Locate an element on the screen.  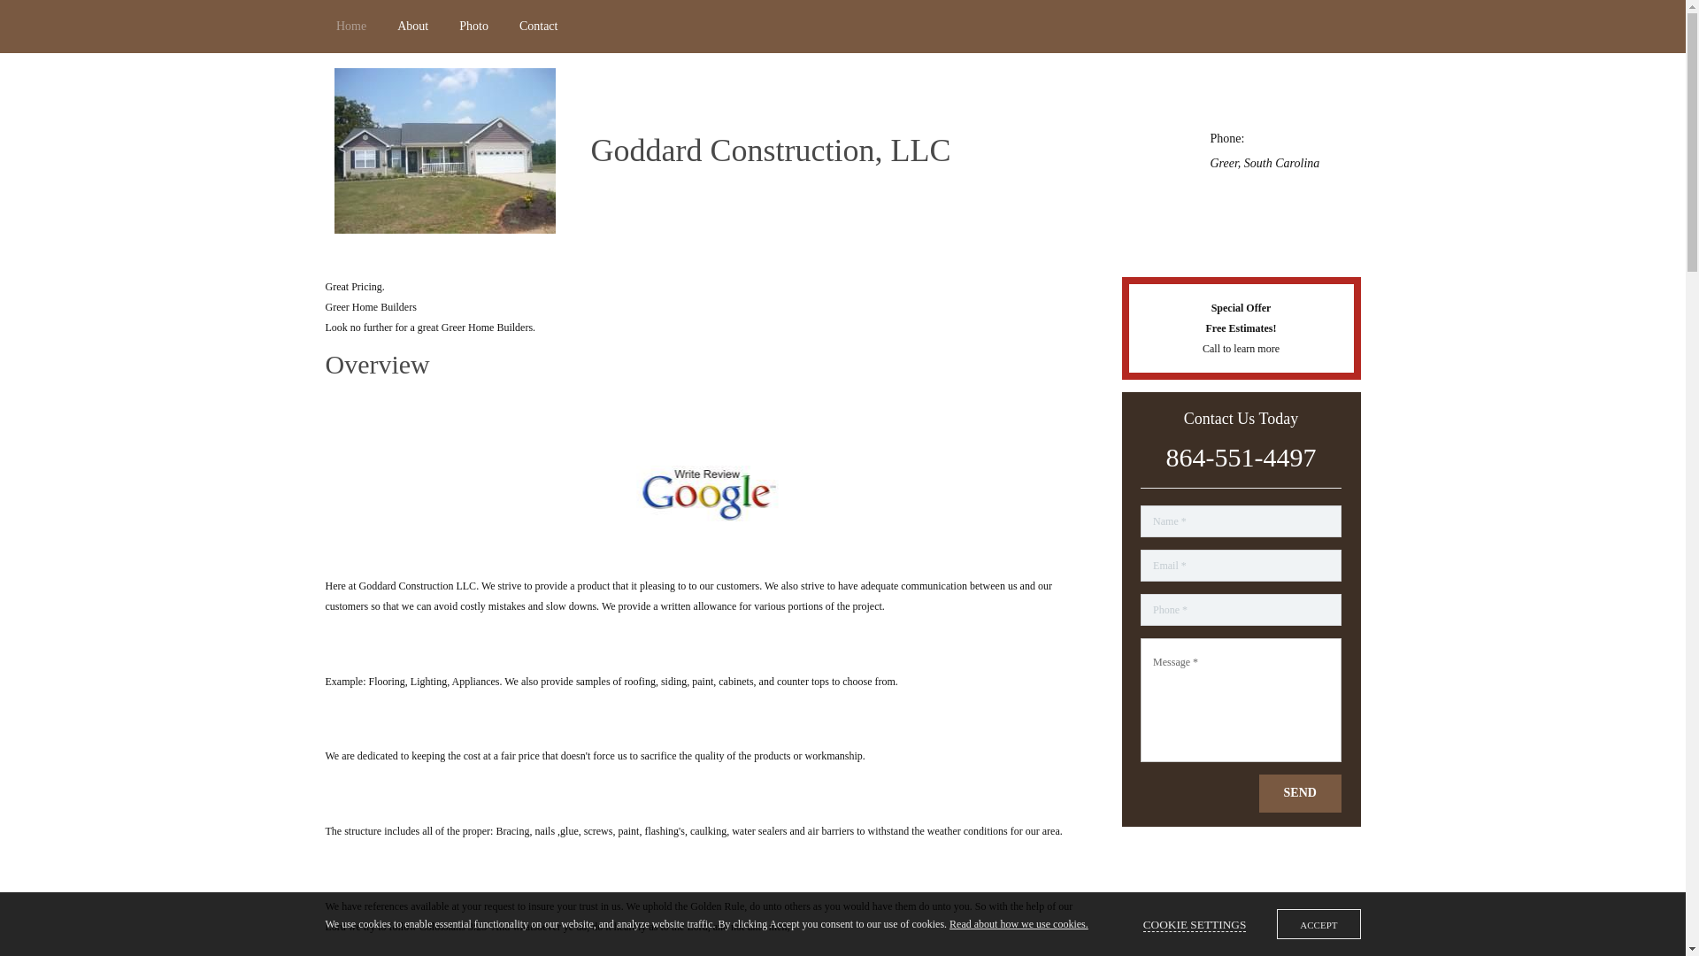
SEND is located at coordinates (1300, 793).